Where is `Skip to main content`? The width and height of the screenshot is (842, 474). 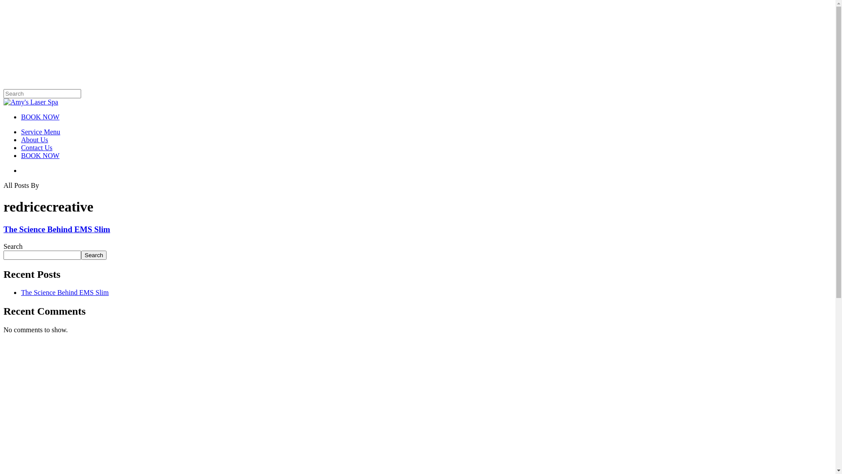
Skip to main content is located at coordinates (4, 4).